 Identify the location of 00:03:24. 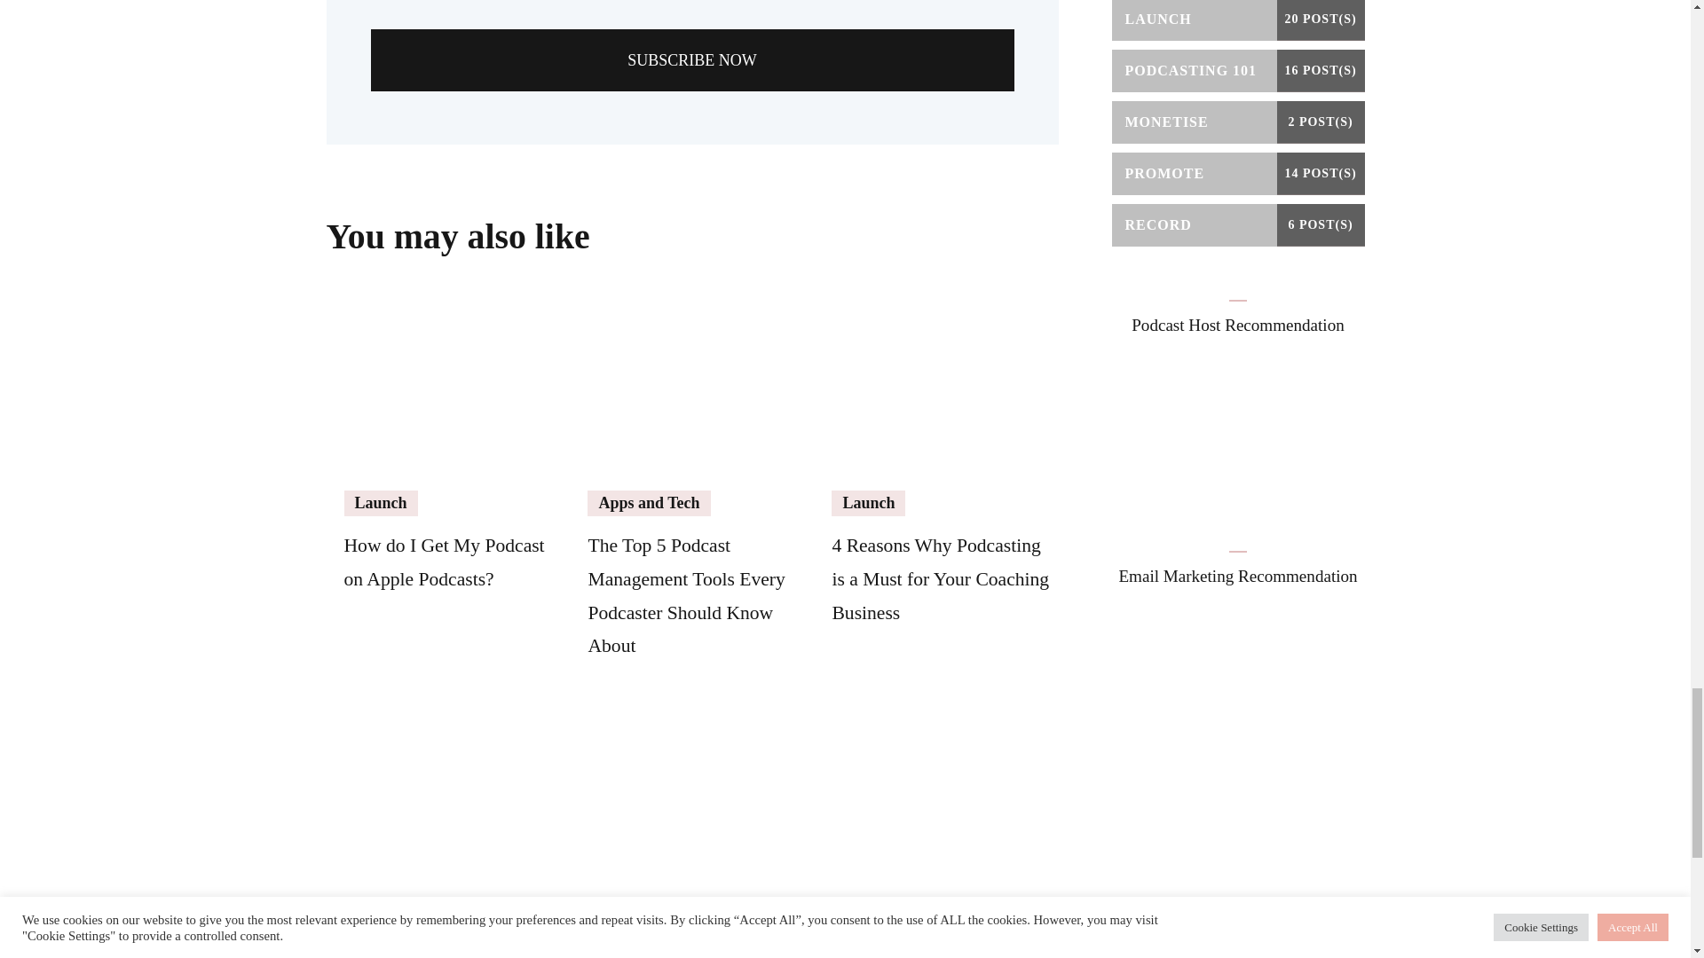
(380, 151).